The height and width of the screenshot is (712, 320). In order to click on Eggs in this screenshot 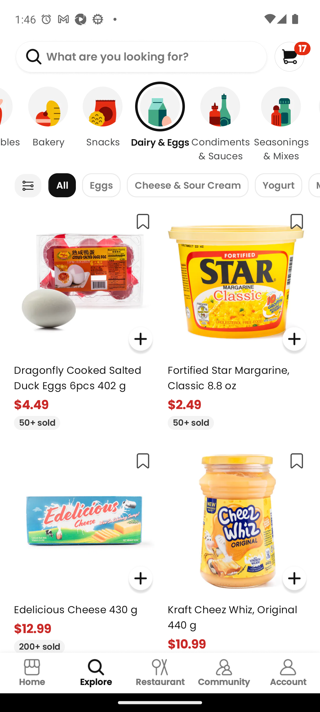, I will do `click(101, 185)`.